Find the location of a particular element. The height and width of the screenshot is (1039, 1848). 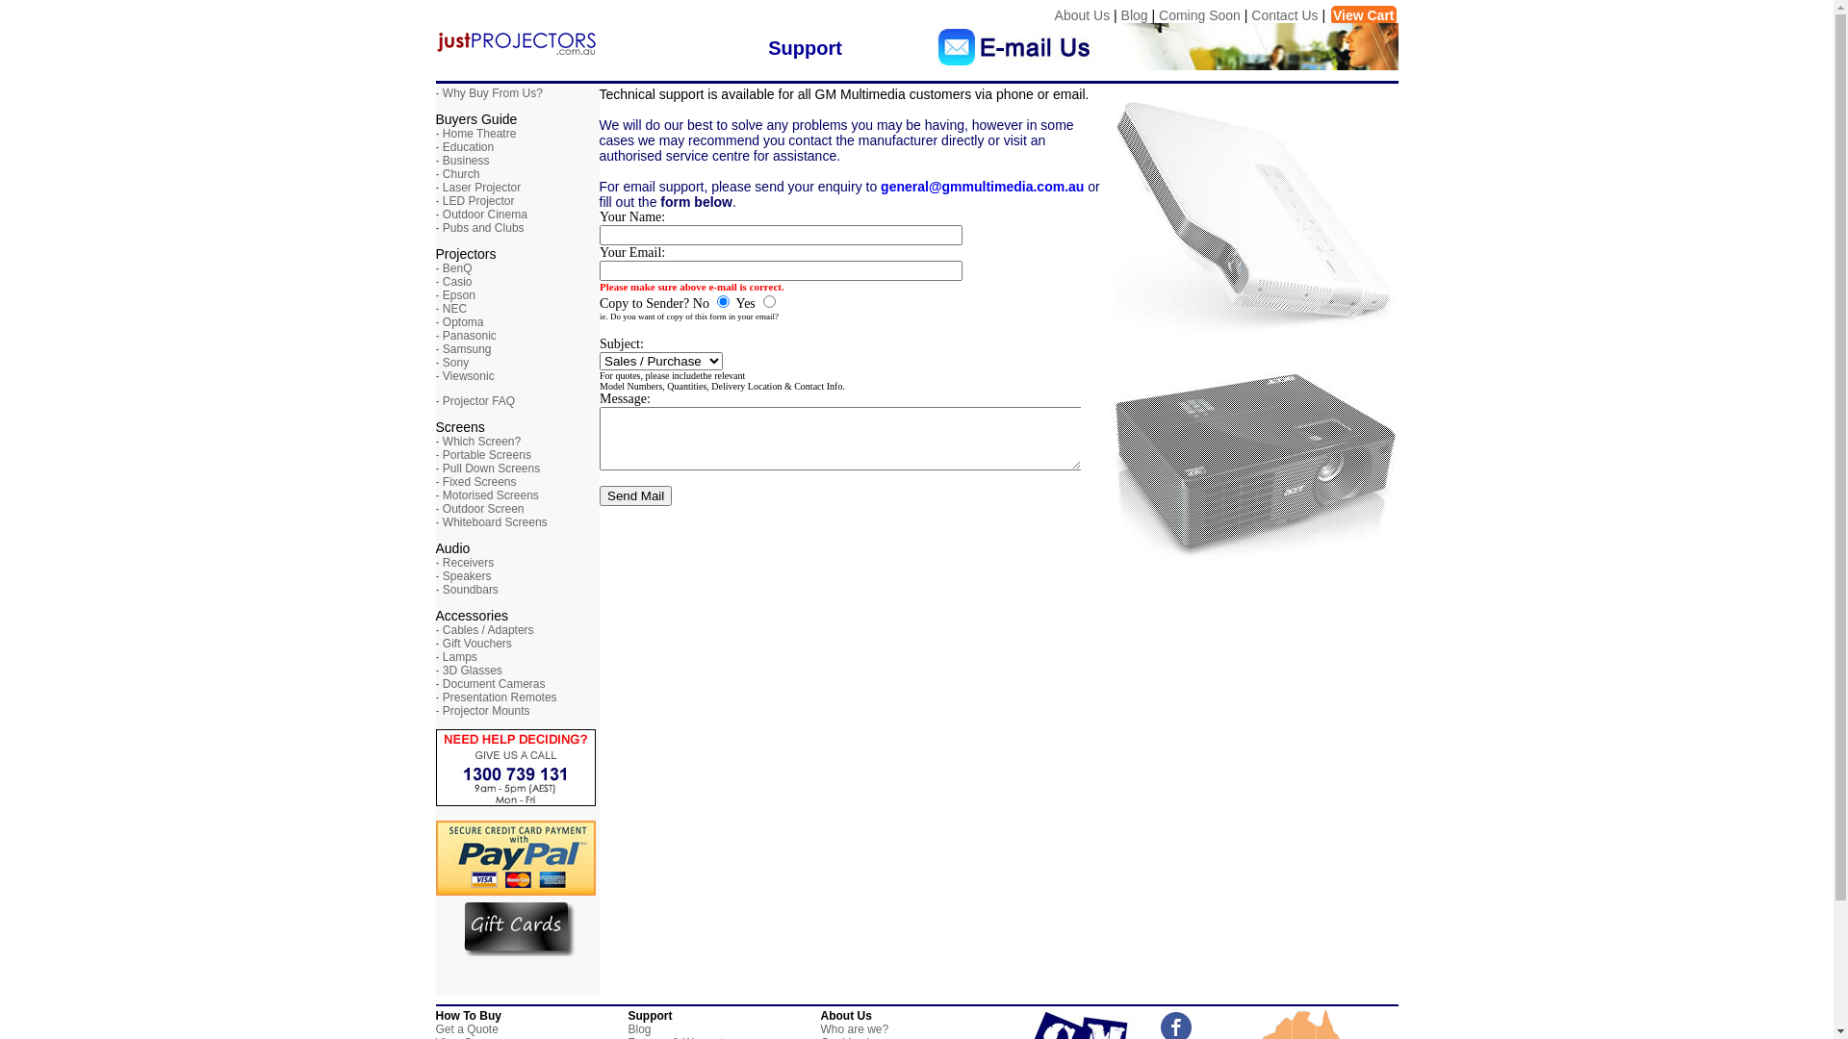

- Church is located at coordinates (457, 174).